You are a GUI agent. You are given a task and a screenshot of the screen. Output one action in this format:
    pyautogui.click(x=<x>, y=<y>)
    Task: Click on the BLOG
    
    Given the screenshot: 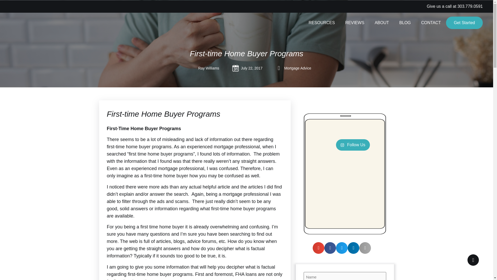 What is the action you would take?
    pyautogui.click(x=405, y=23)
    